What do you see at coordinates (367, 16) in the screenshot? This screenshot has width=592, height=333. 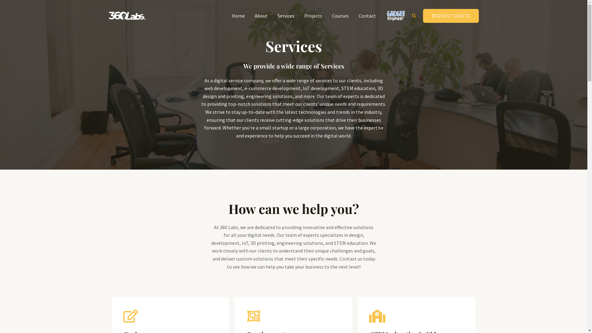 I see `Contact` at bounding box center [367, 16].